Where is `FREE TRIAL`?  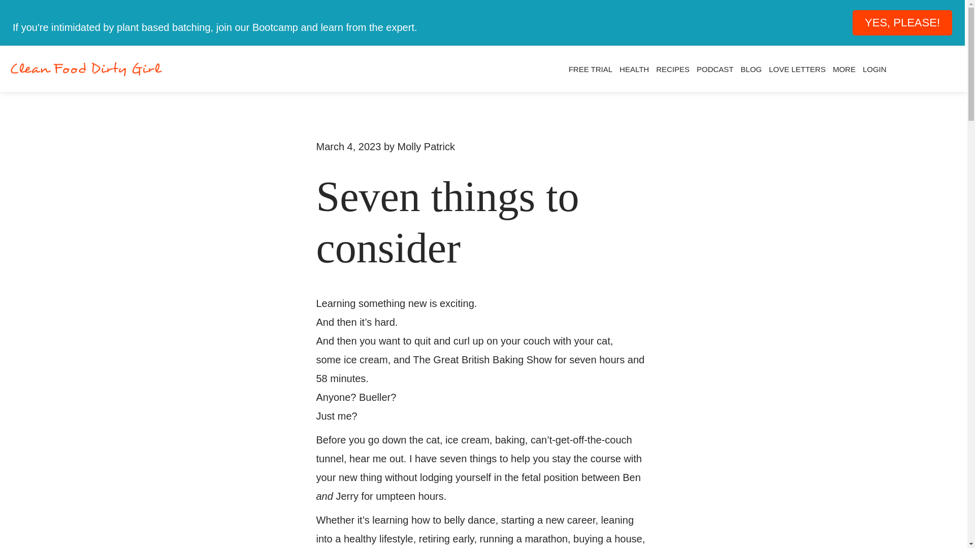 FREE TRIAL is located at coordinates (591, 69).